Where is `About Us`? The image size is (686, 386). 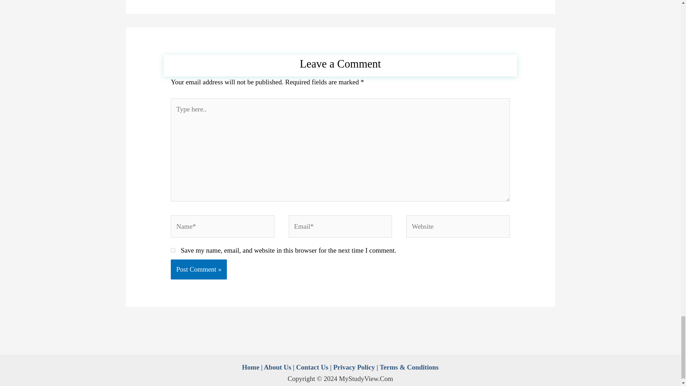
About Us is located at coordinates (277, 367).